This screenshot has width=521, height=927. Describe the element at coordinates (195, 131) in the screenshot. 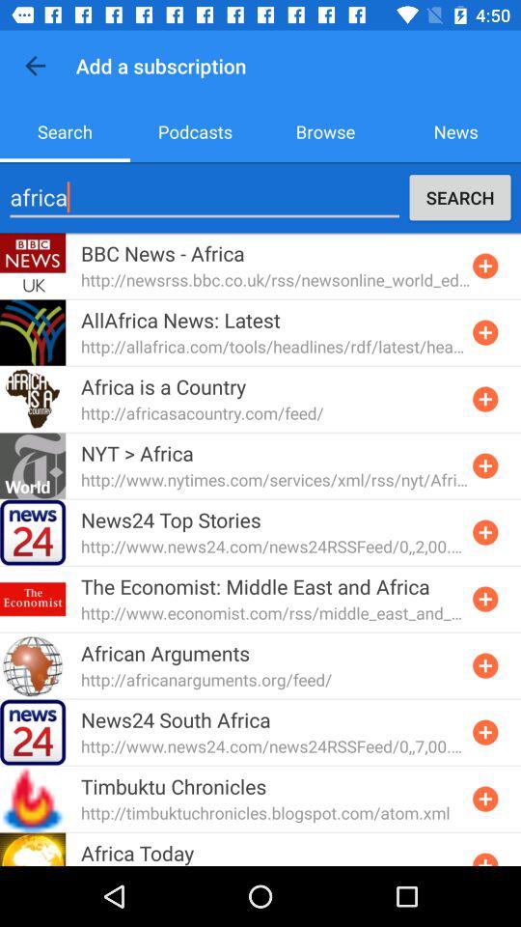

I see `select podcasts` at that location.